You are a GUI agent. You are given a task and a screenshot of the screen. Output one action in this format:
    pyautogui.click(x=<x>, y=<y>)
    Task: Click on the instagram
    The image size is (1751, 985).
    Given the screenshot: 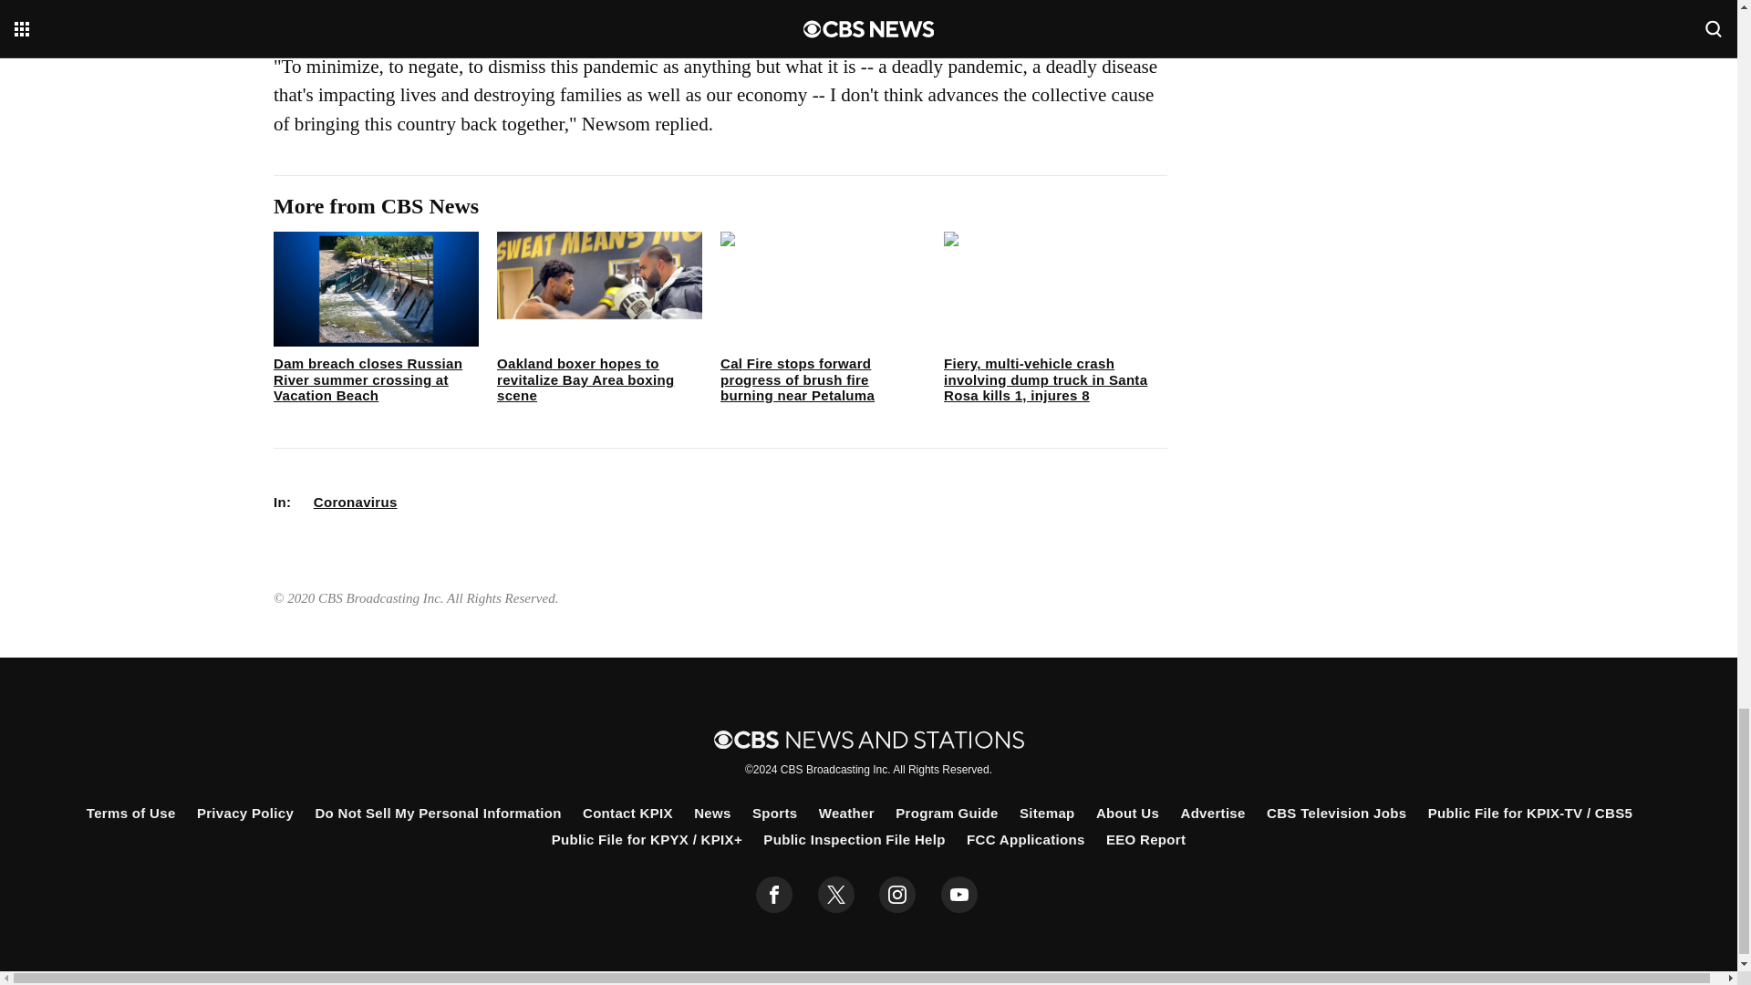 What is the action you would take?
    pyautogui.click(x=897, y=895)
    